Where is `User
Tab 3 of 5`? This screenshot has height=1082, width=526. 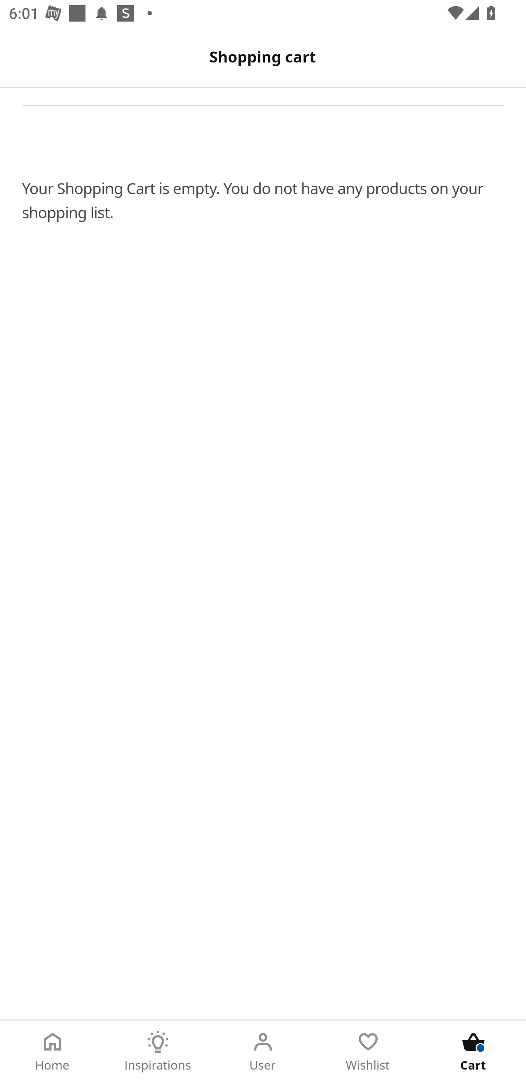 User
Tab 3 of 5 is located at coordinates (263, 1051).